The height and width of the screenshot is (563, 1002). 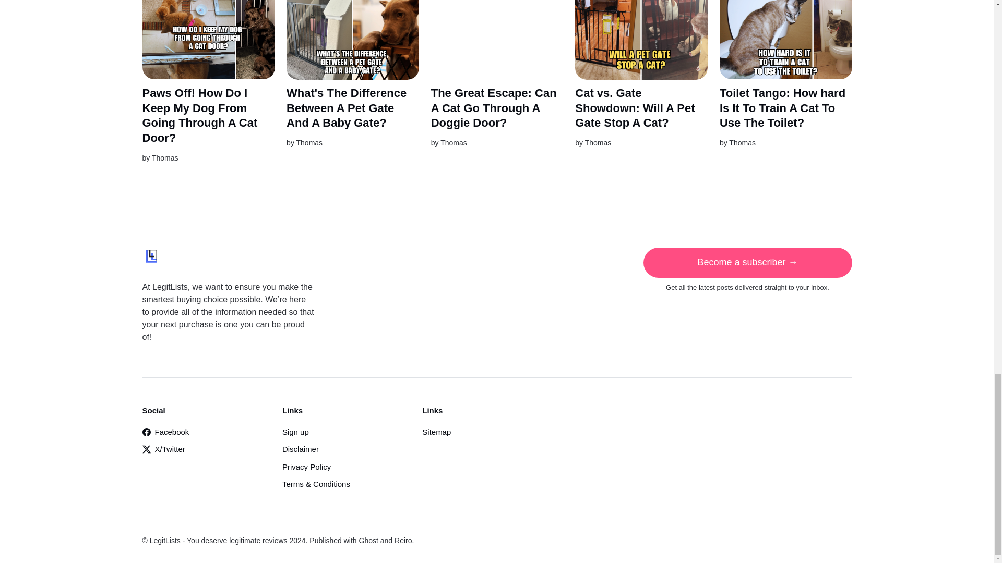 I want to click on The Great Escape: Can A Cat Go Through A Doggie Door?, so click(x=494, y=108).